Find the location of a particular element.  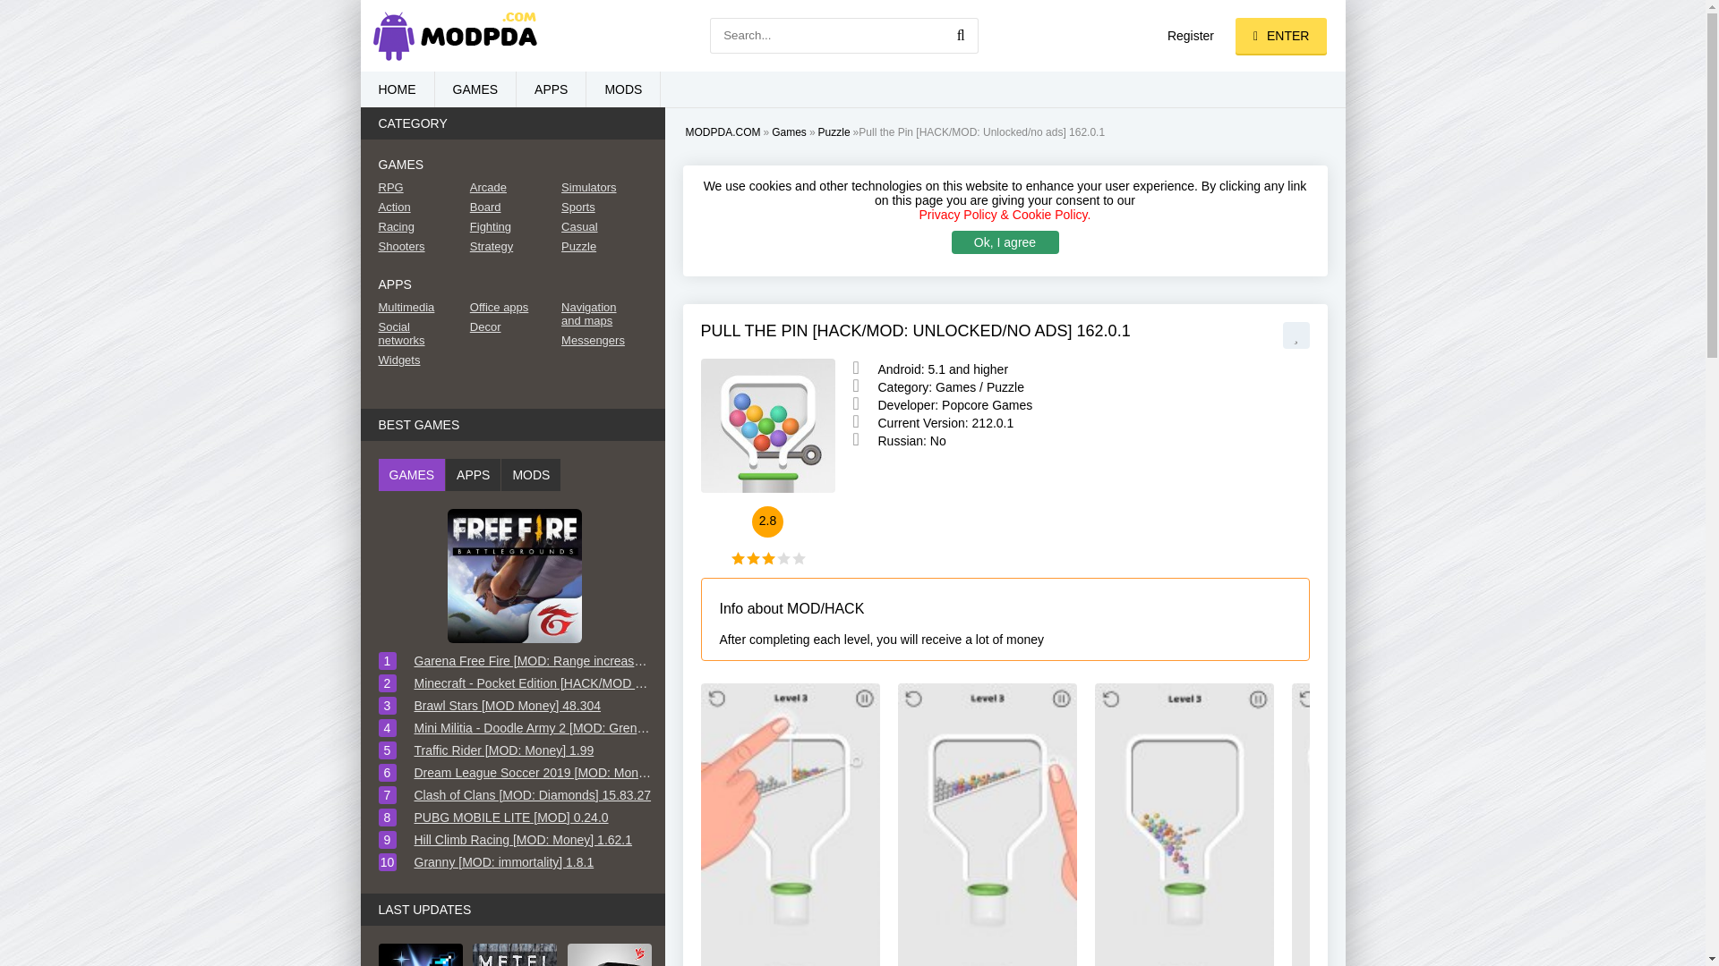

1 is located at coordinates (738, 558).